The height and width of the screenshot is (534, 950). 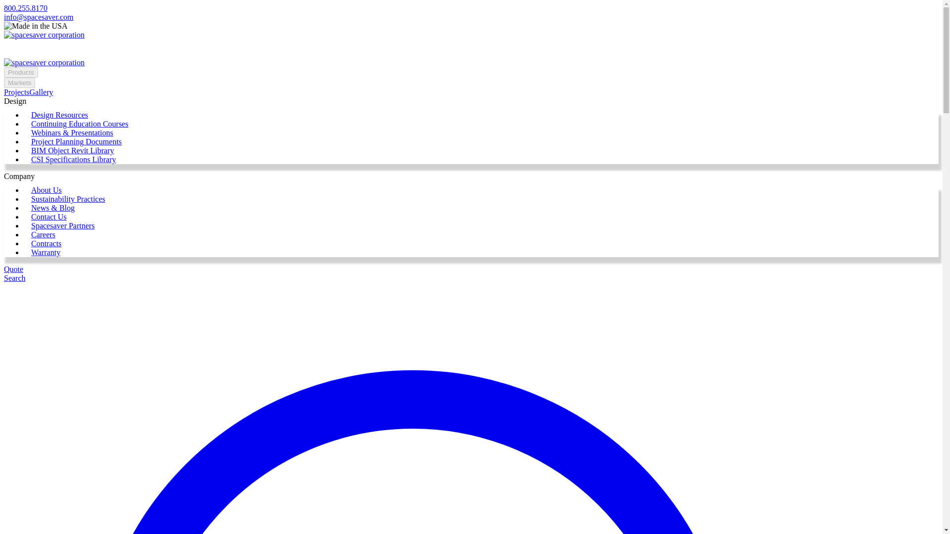 I want to click on Project Planning Documents, so click(x=76, y=141).